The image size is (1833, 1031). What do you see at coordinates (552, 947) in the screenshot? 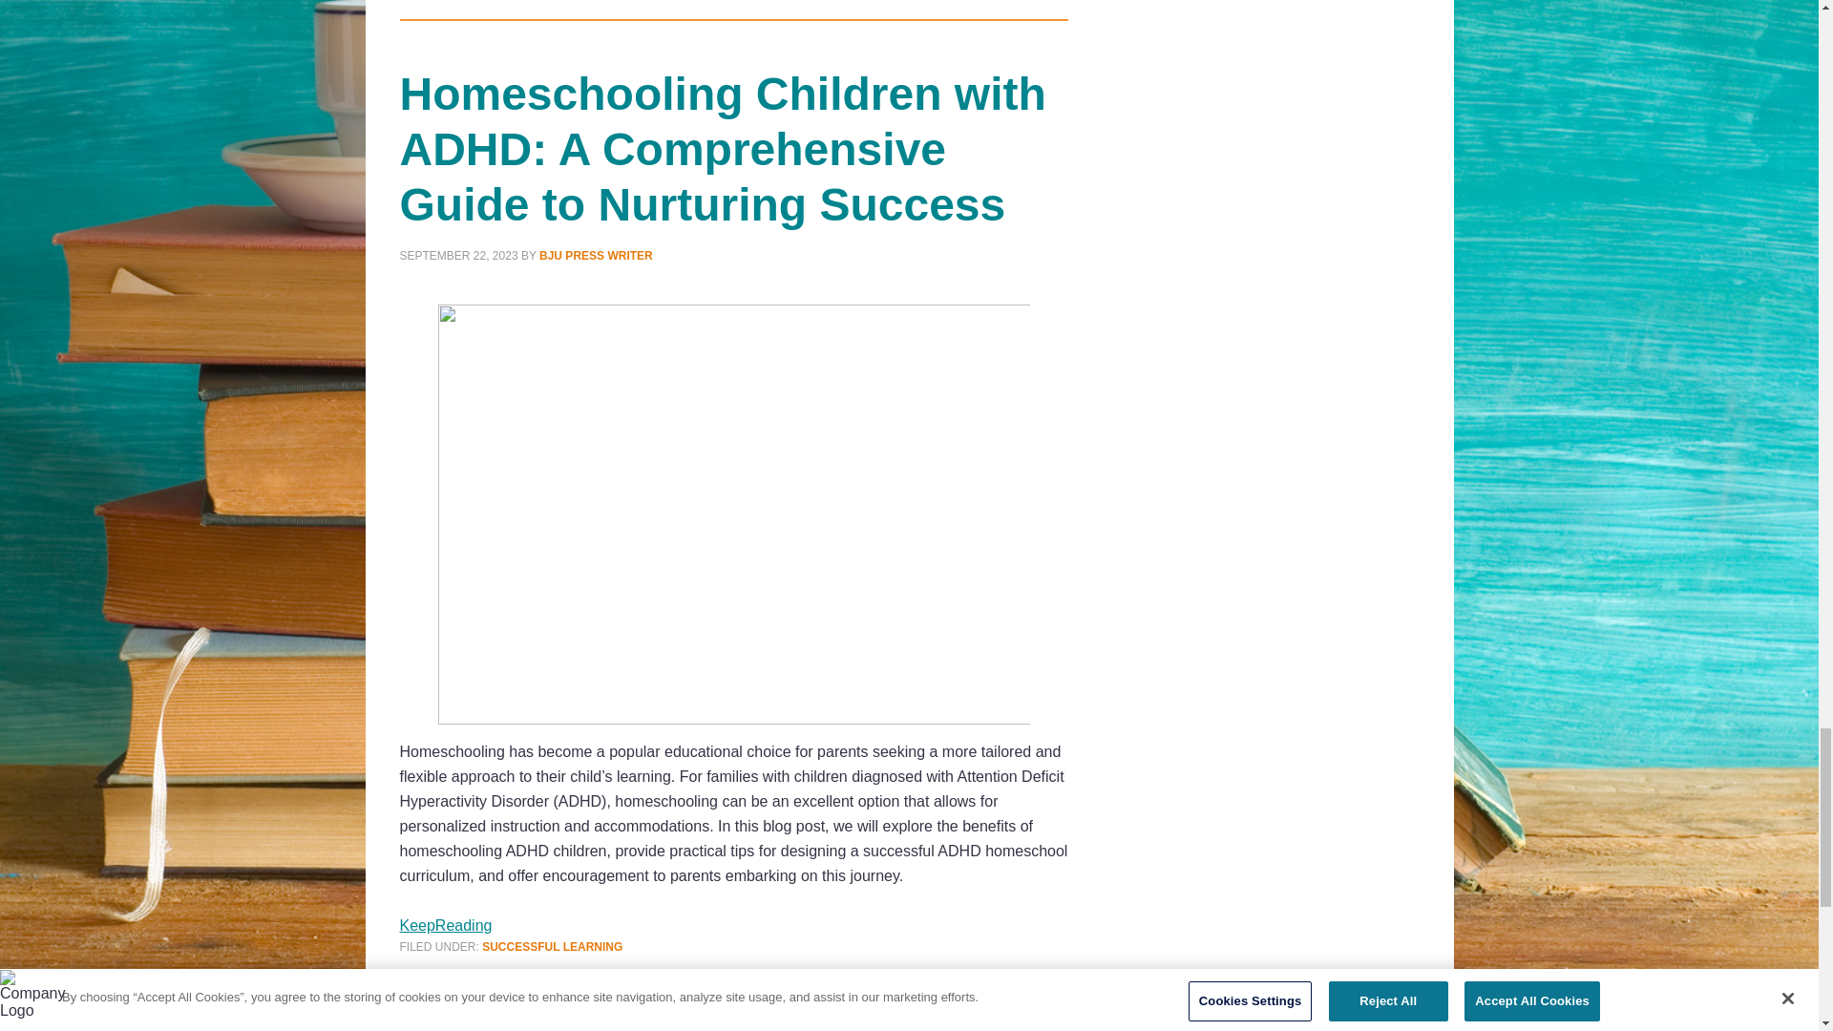
I see `SUCCESSFUL LEARNING` at bounding box center [552, 947].